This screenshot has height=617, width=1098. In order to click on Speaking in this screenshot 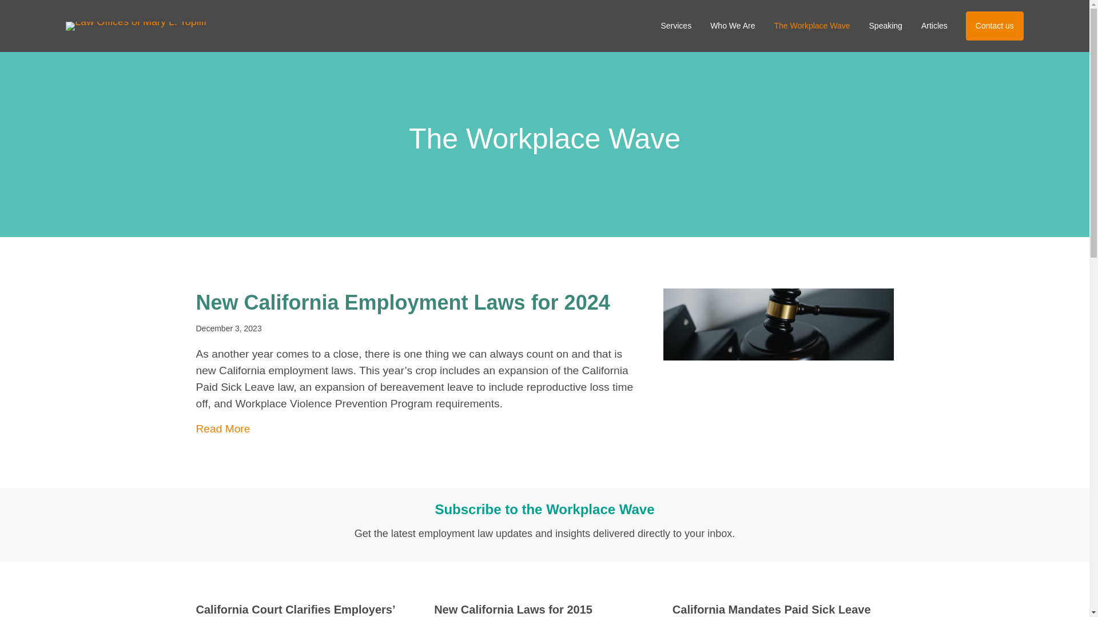, I will do `click(885, 26)`.